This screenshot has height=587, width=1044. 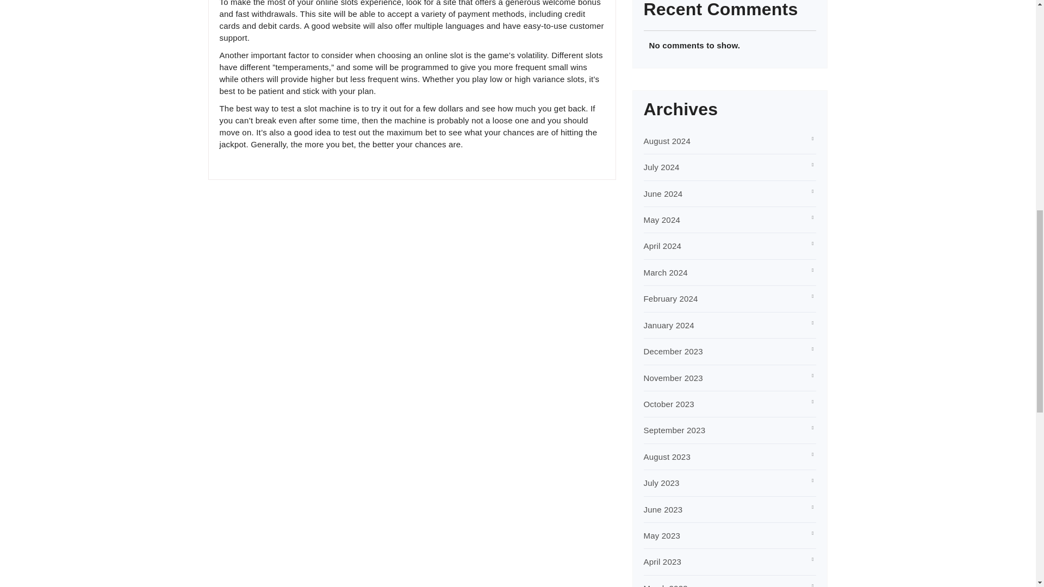 I want to click on June 2023, so click(x=663, y=509).